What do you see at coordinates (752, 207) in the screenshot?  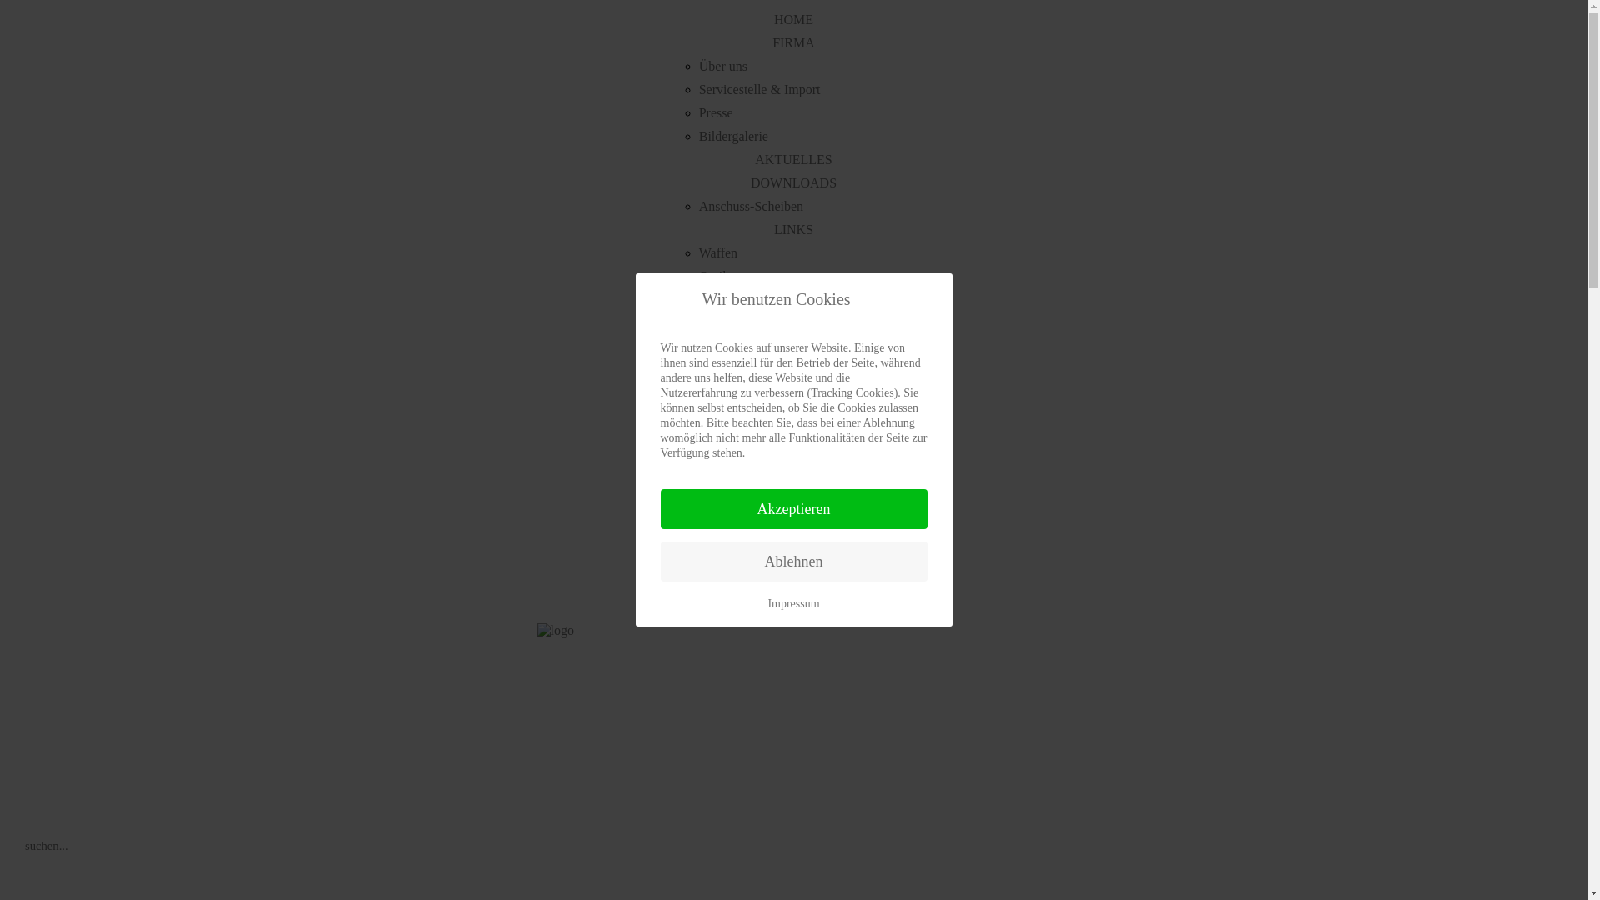 I see `Anschuss-Scheiben` at bounding box center [752, 207].